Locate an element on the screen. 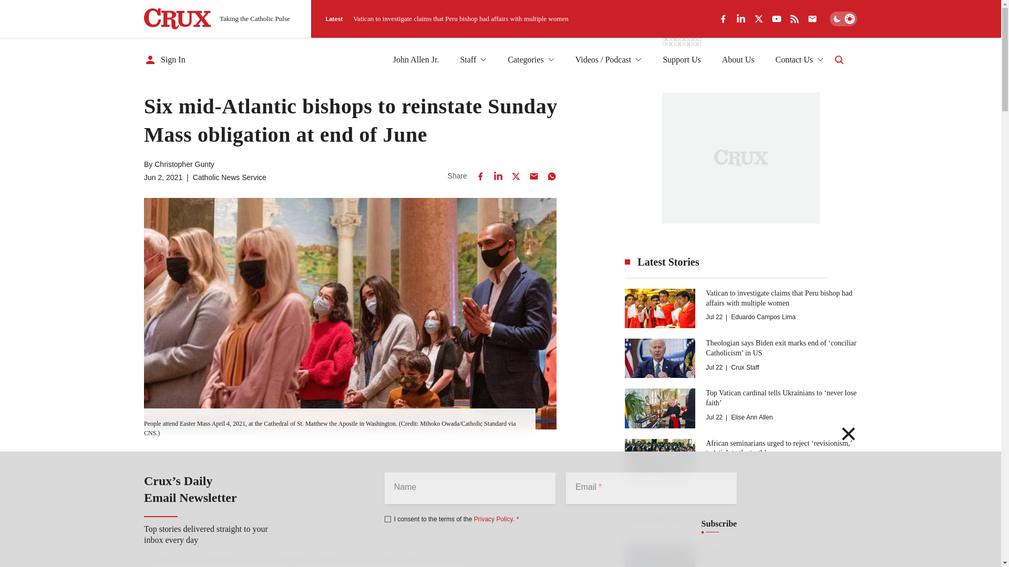 The image size is (1009, 567). Categories is located at coordinates (531, 60).